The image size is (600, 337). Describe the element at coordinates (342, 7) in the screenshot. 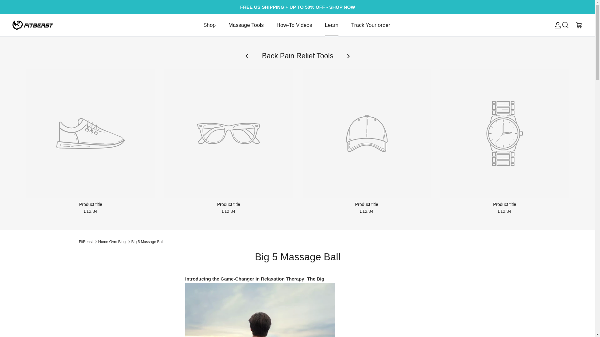

I see `SHOP NOW` at that location.